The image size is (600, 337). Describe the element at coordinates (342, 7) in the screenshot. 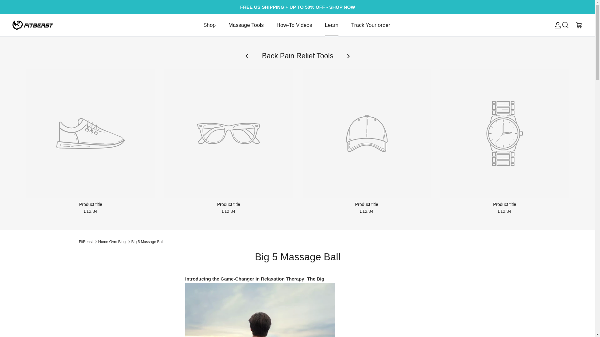

I see `SHOP NOW` at that location.